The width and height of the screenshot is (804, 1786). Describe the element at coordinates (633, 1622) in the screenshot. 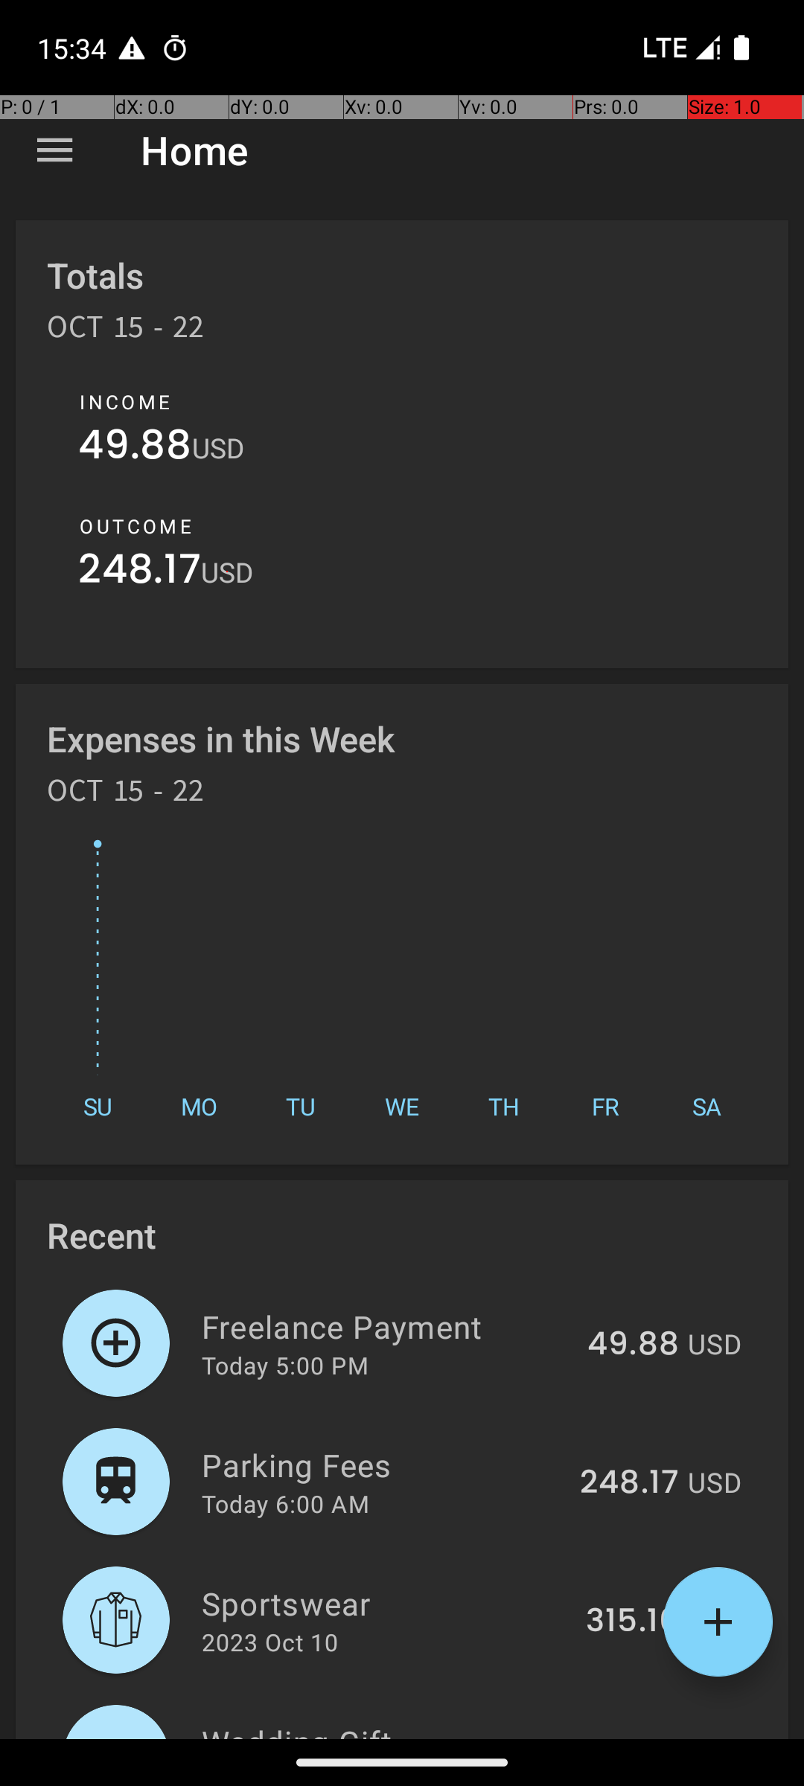

I see `315.16` at that location.